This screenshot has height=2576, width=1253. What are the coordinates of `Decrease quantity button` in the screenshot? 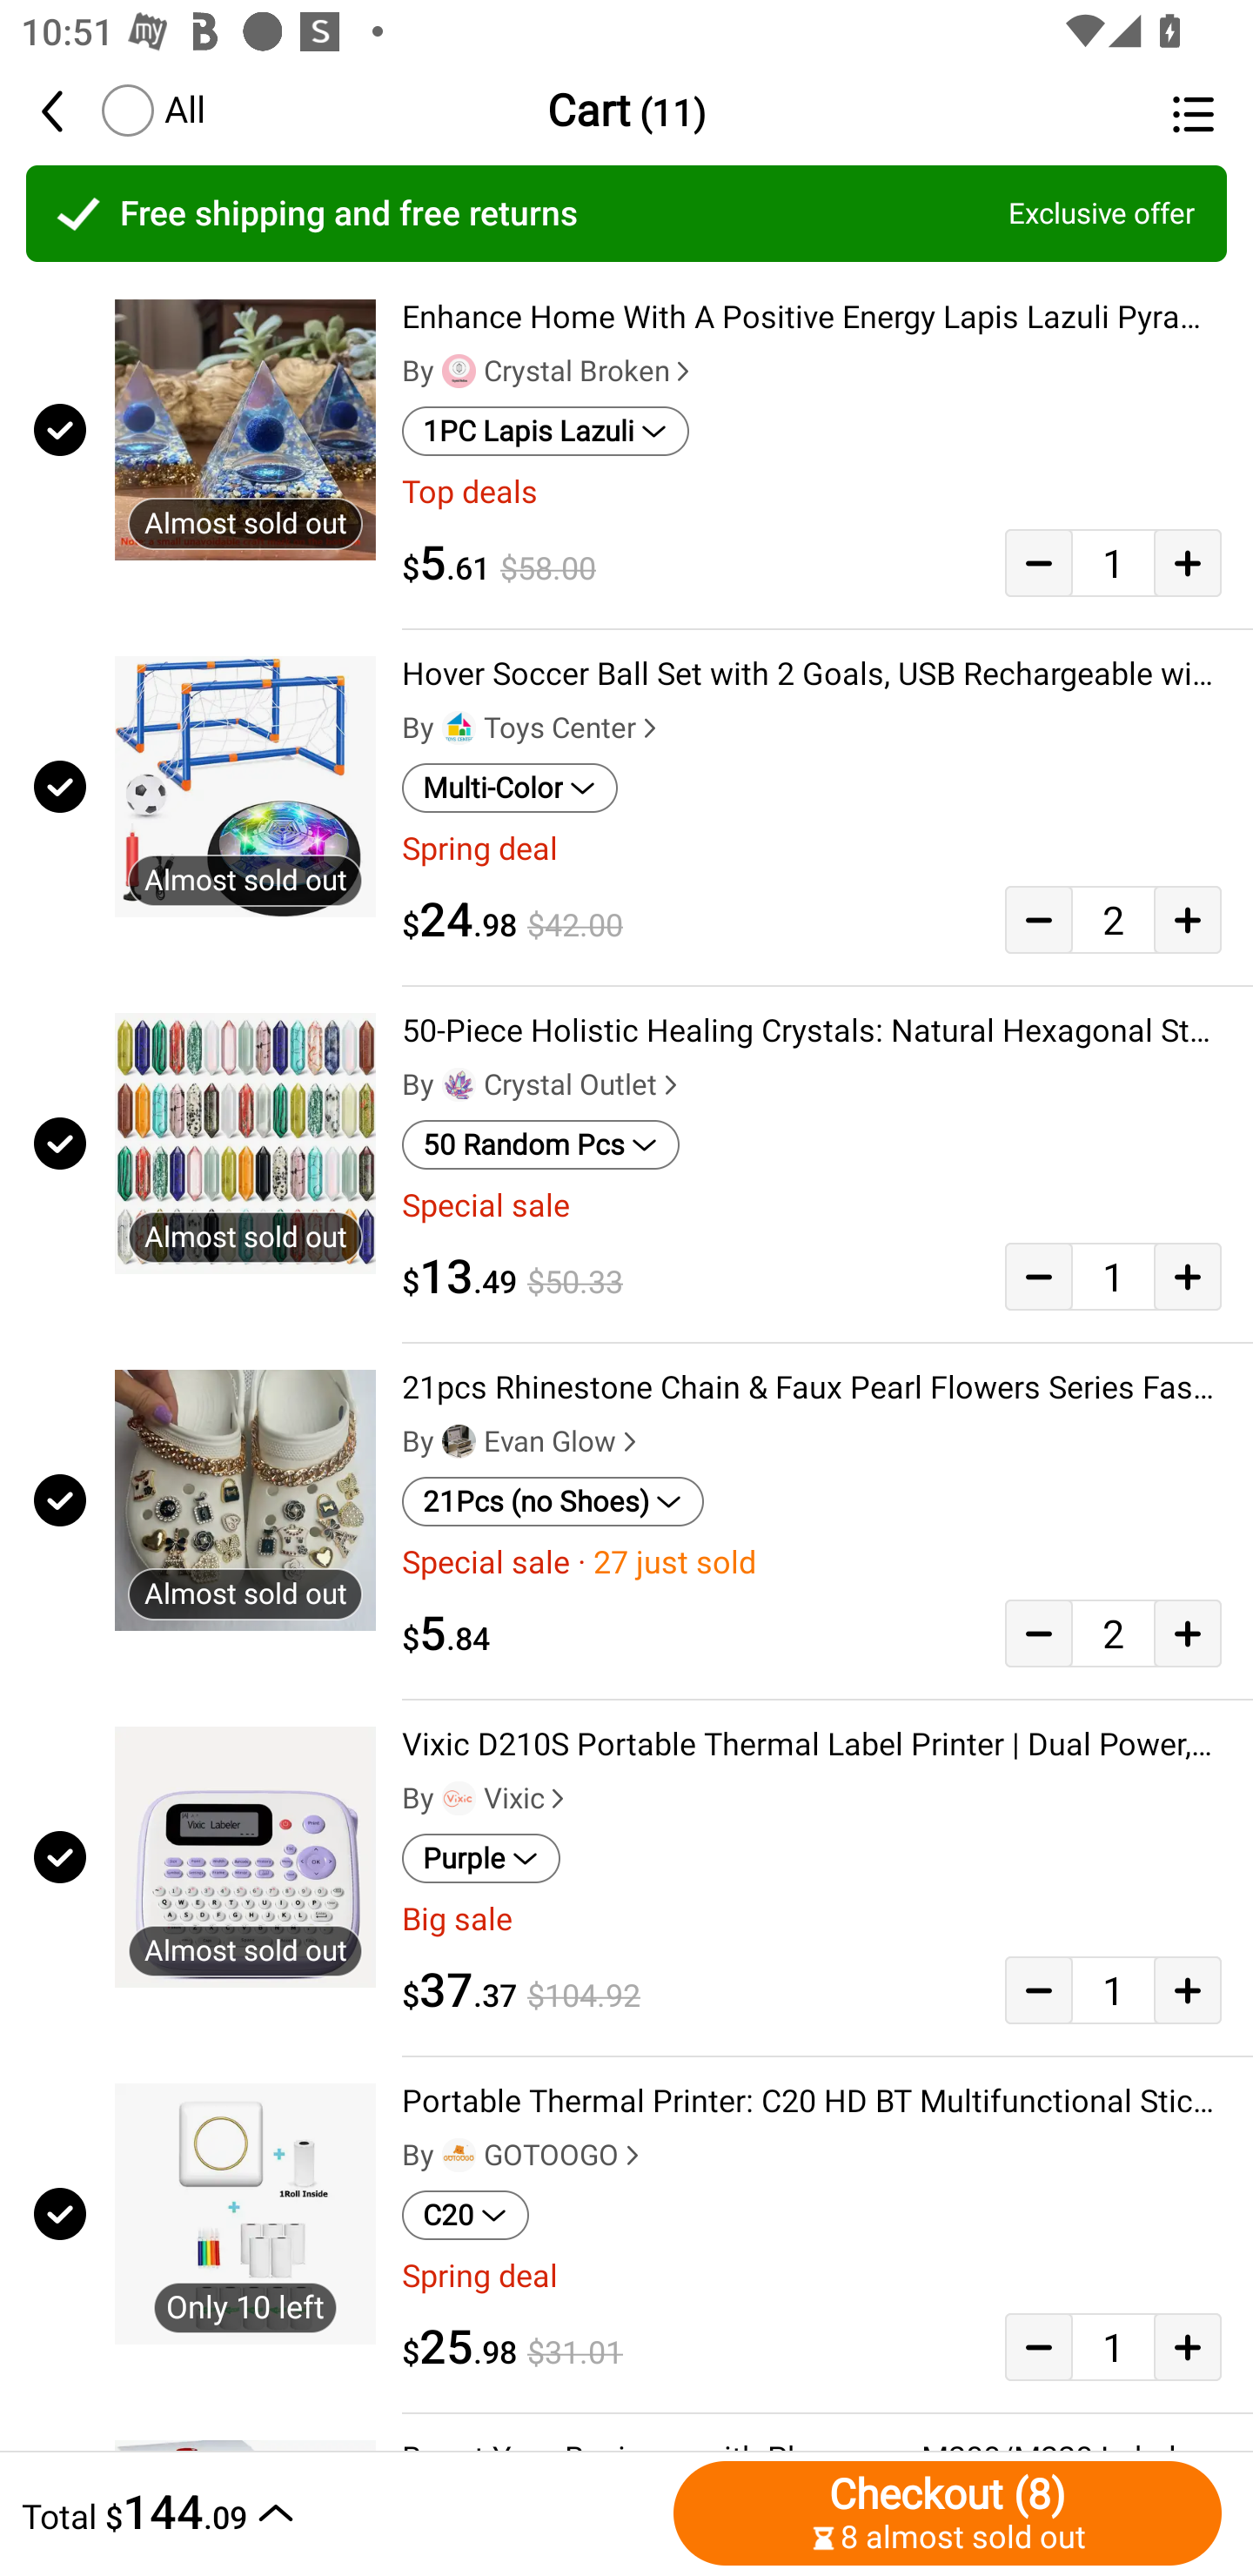 It's located at (1038, 1633).